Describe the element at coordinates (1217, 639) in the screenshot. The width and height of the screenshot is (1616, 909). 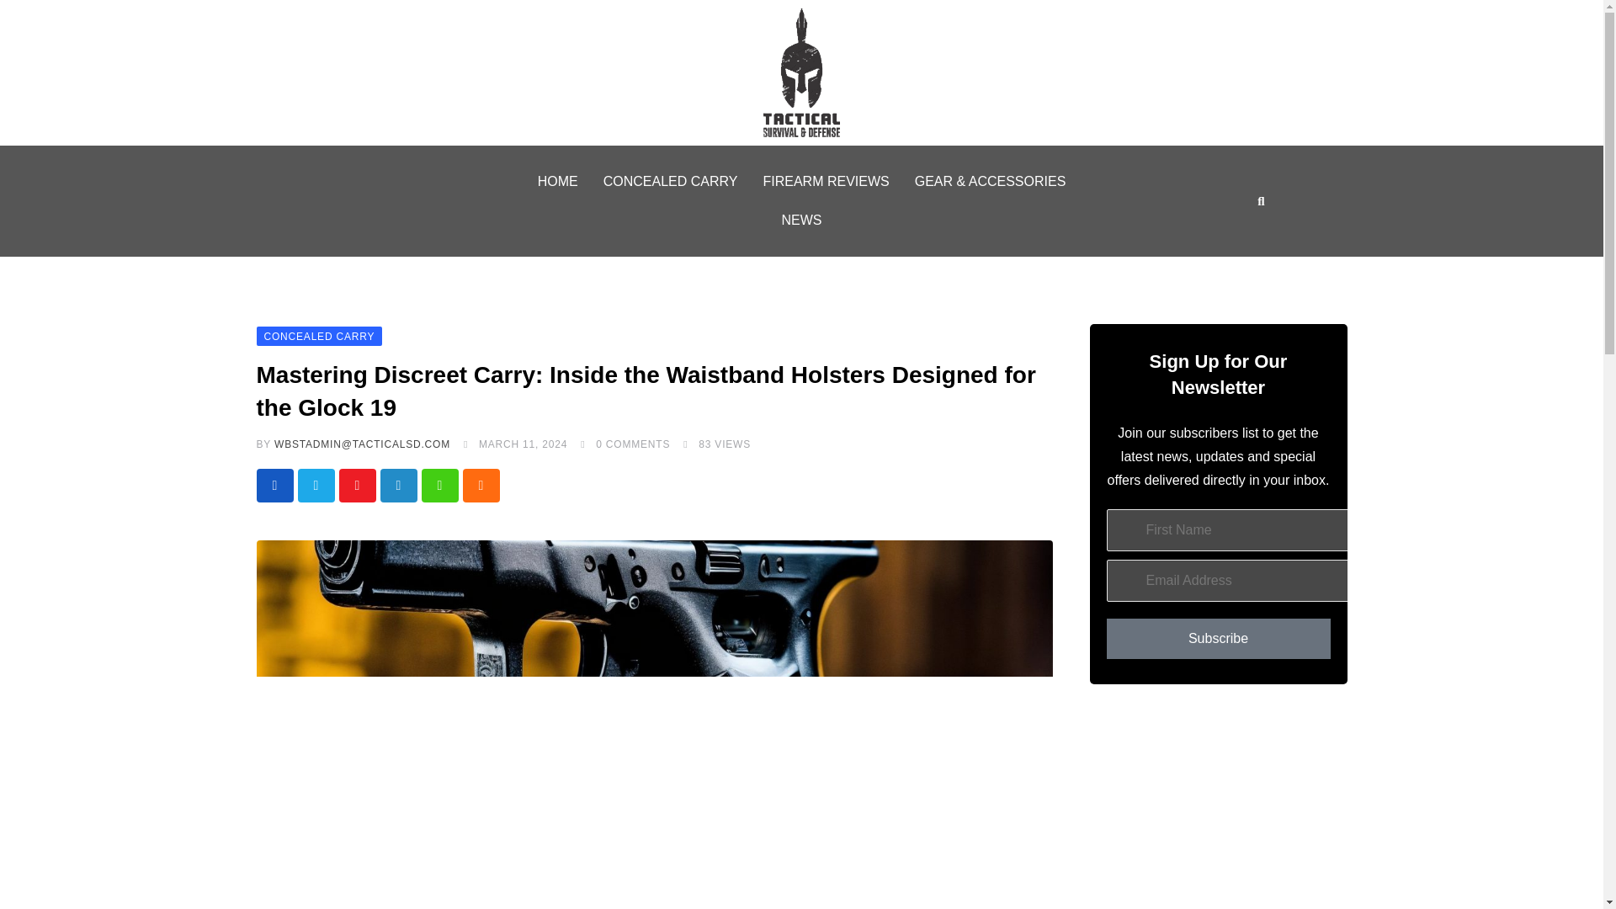
I see `Subscribe` at that location.